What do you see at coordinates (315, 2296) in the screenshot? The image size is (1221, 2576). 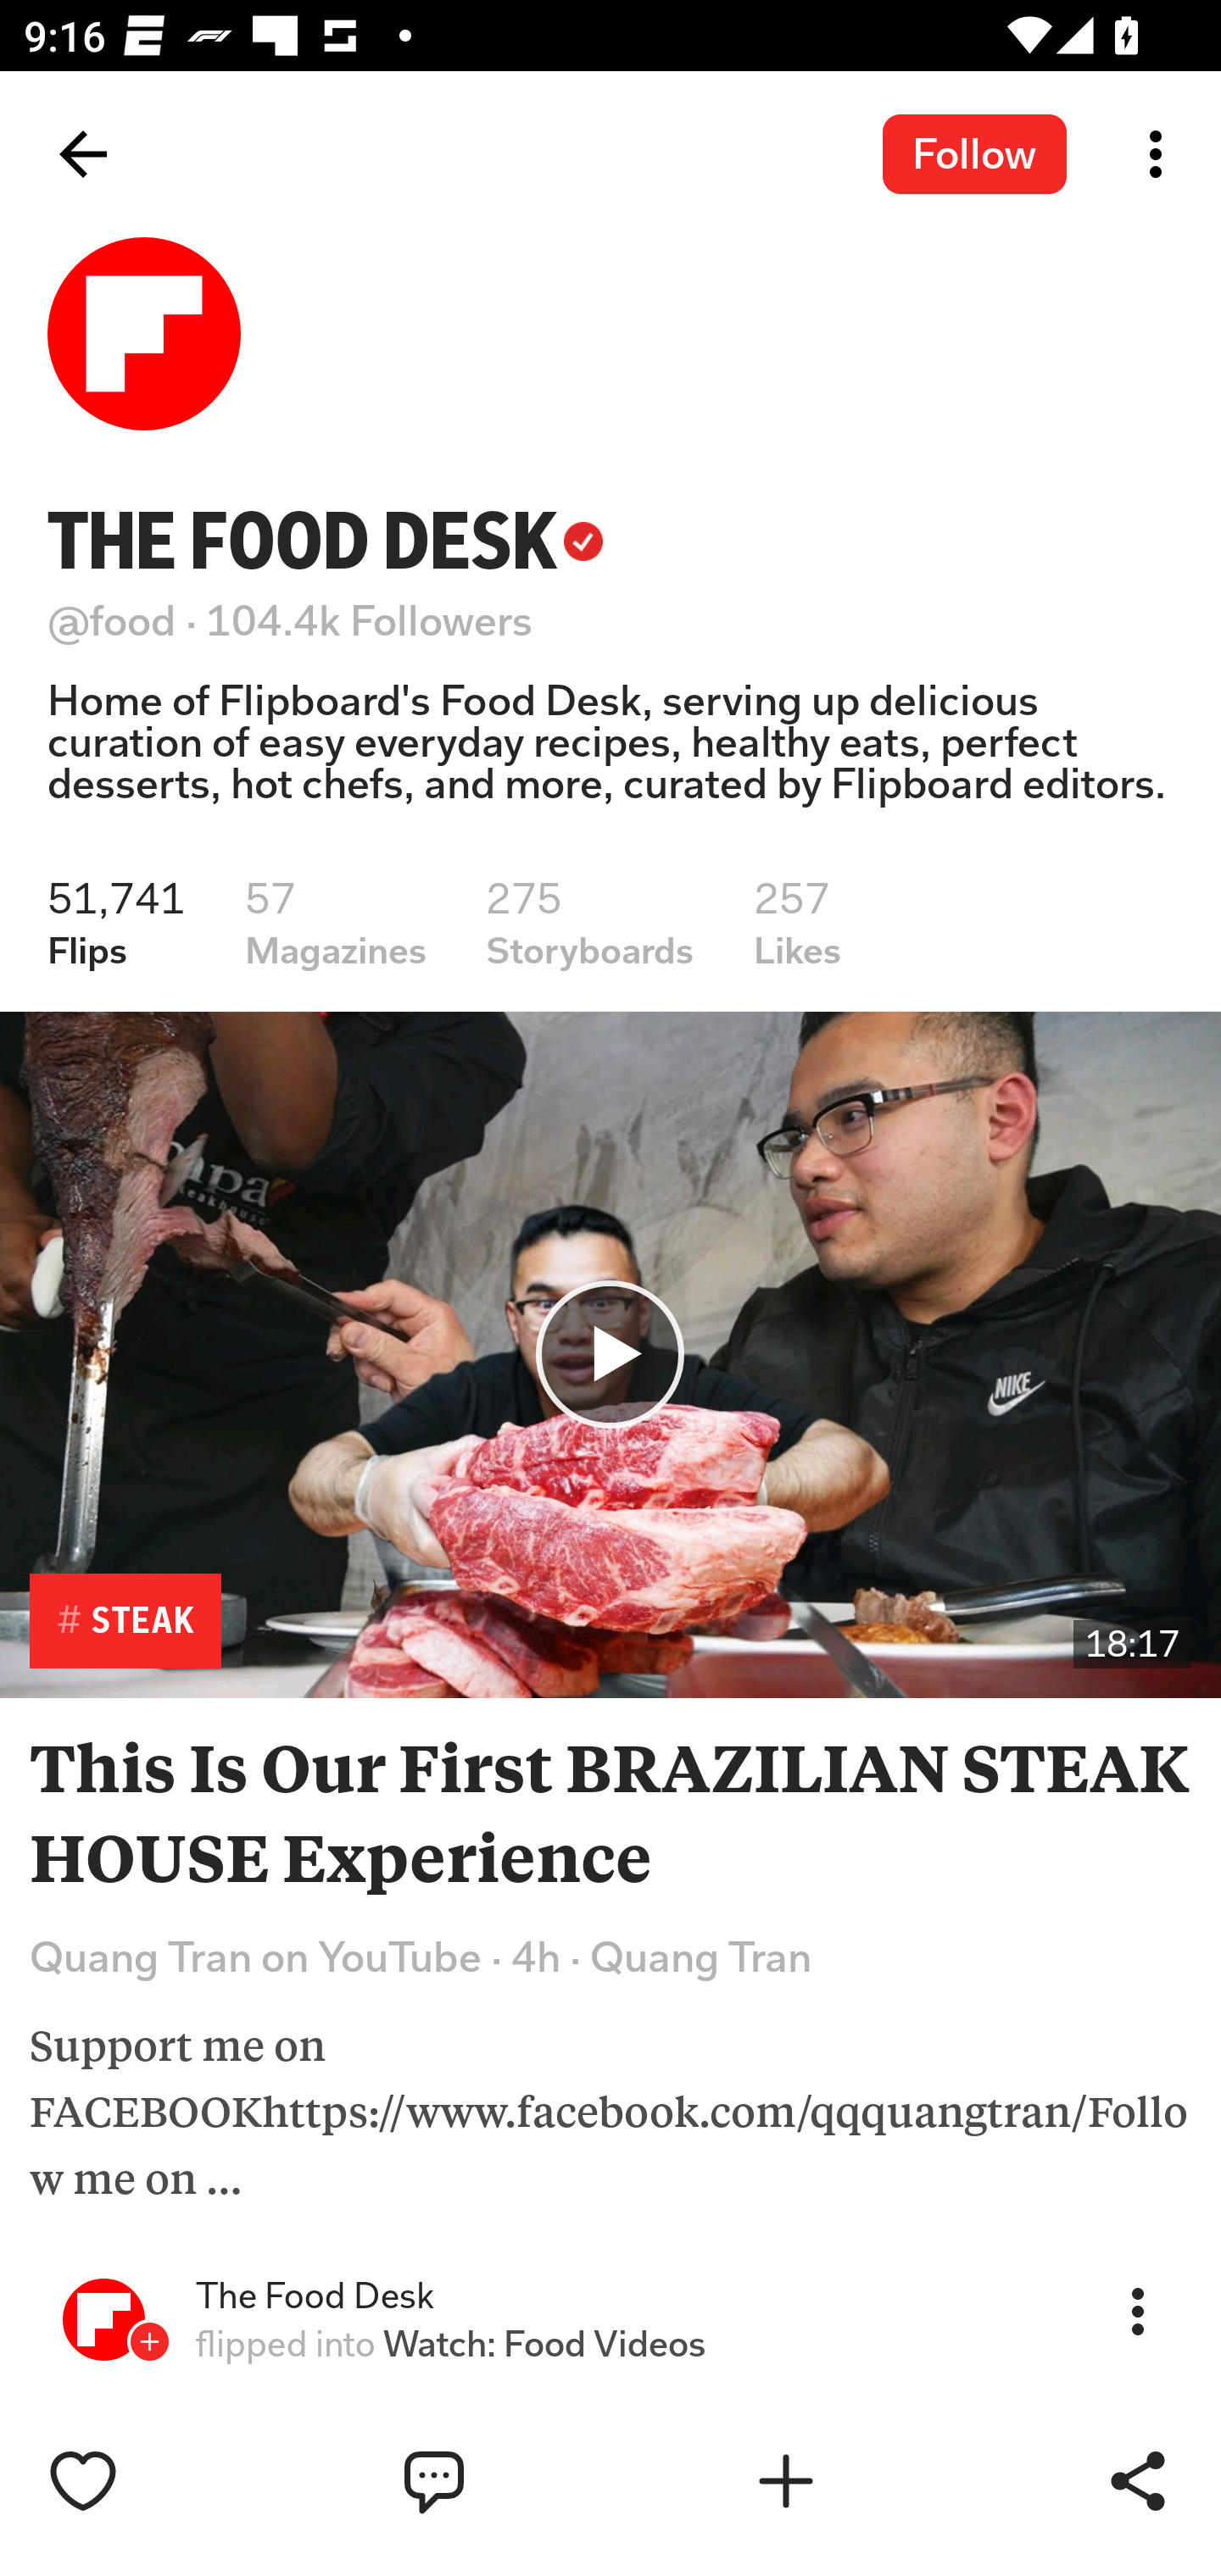 I see `The Food Desk` at bounding box center [315, 2296].